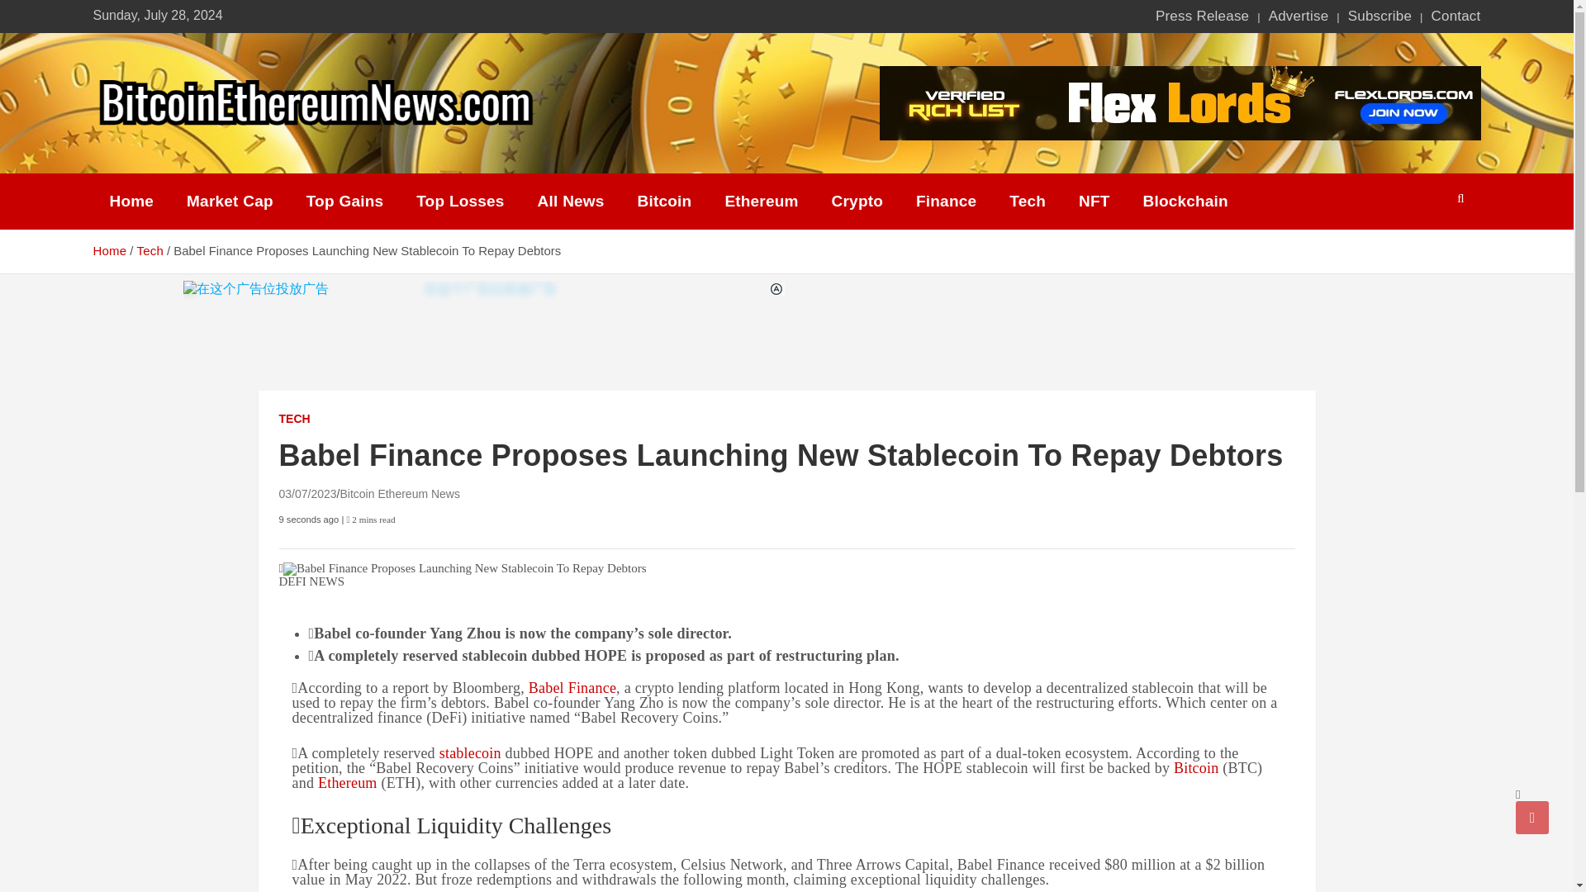  I want to click on All News, so click(572, 202).